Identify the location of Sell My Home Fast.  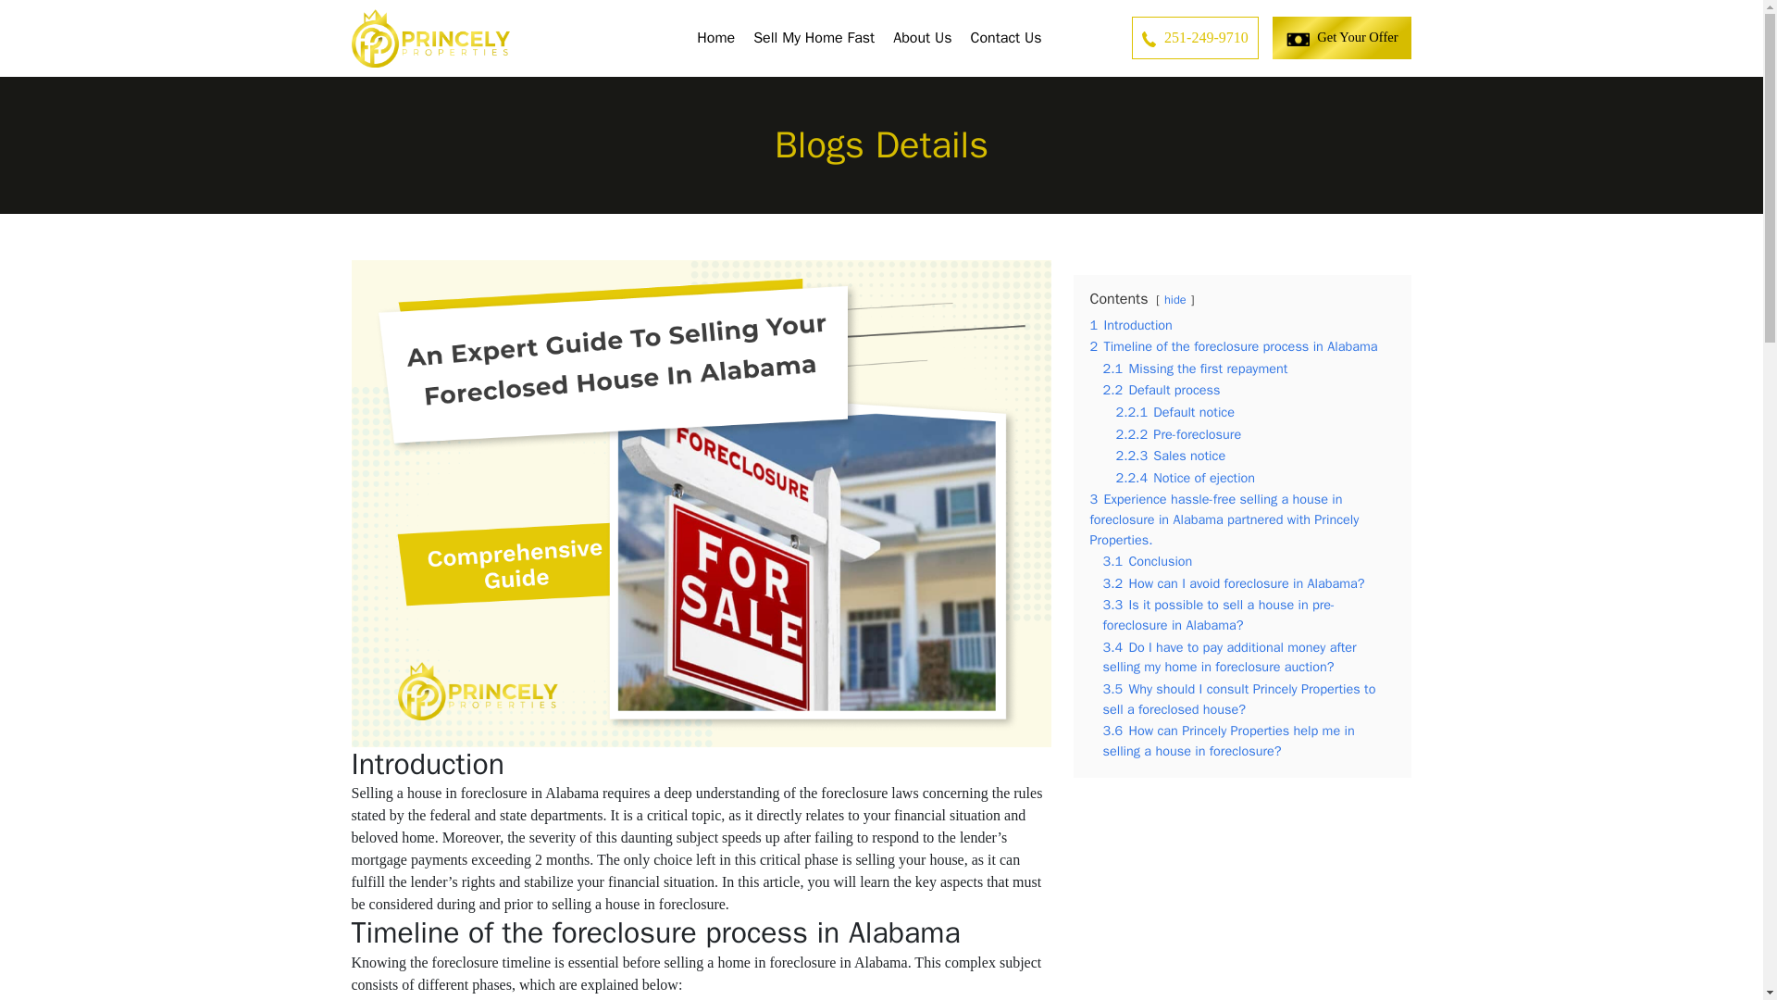
(814, 37).